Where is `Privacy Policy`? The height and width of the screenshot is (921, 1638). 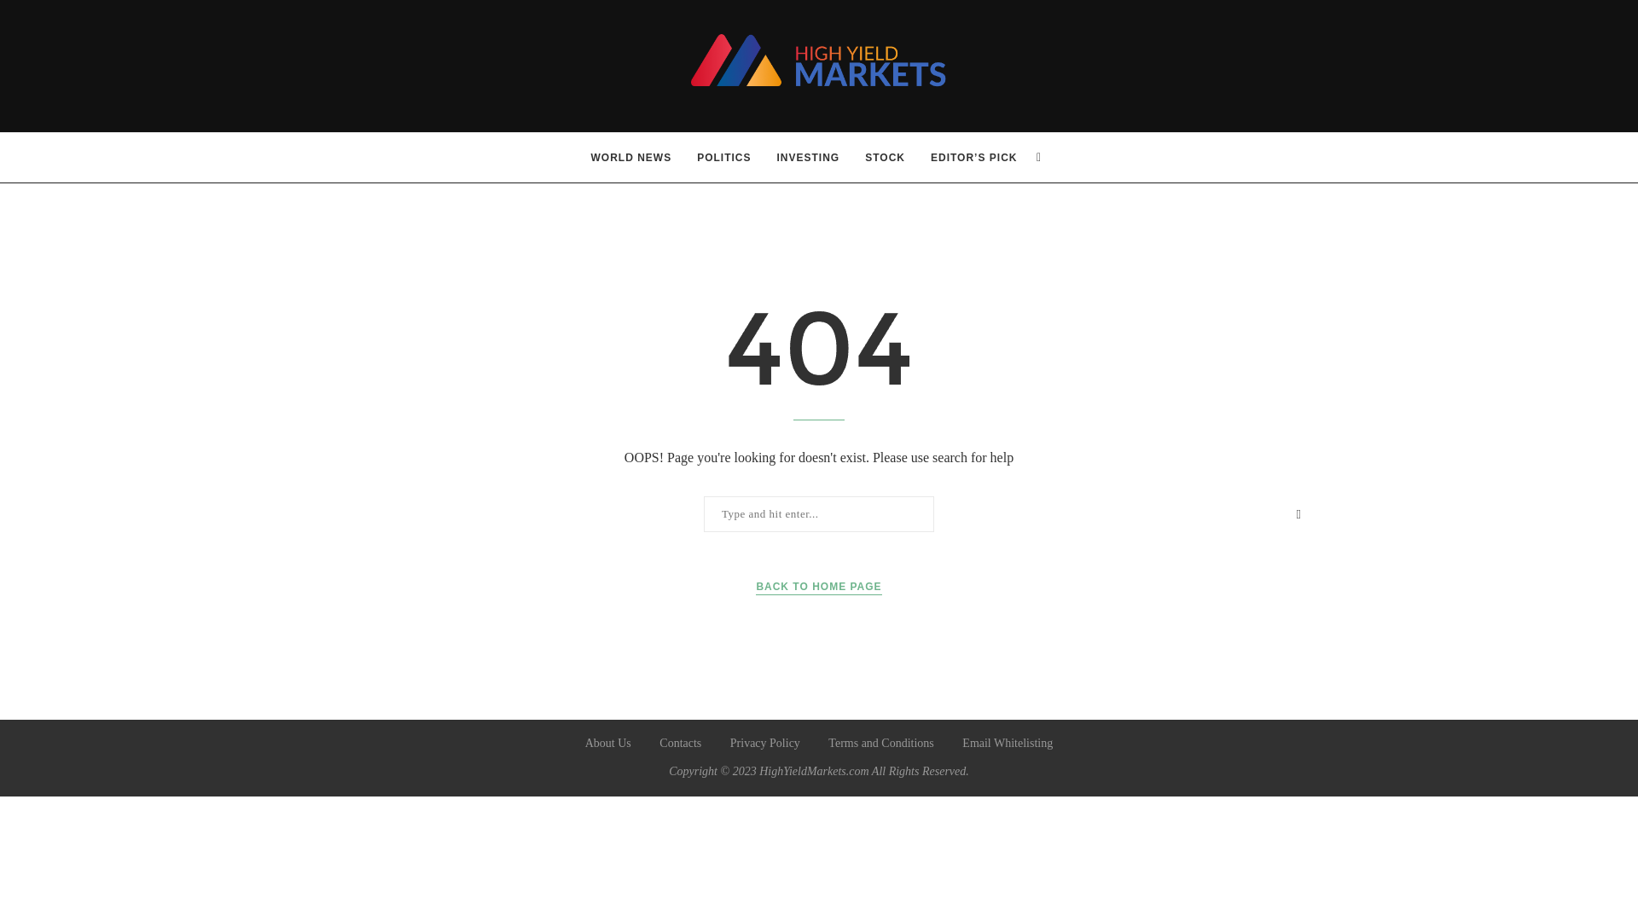 Privacy Policy is located at coordinates (765, 744).